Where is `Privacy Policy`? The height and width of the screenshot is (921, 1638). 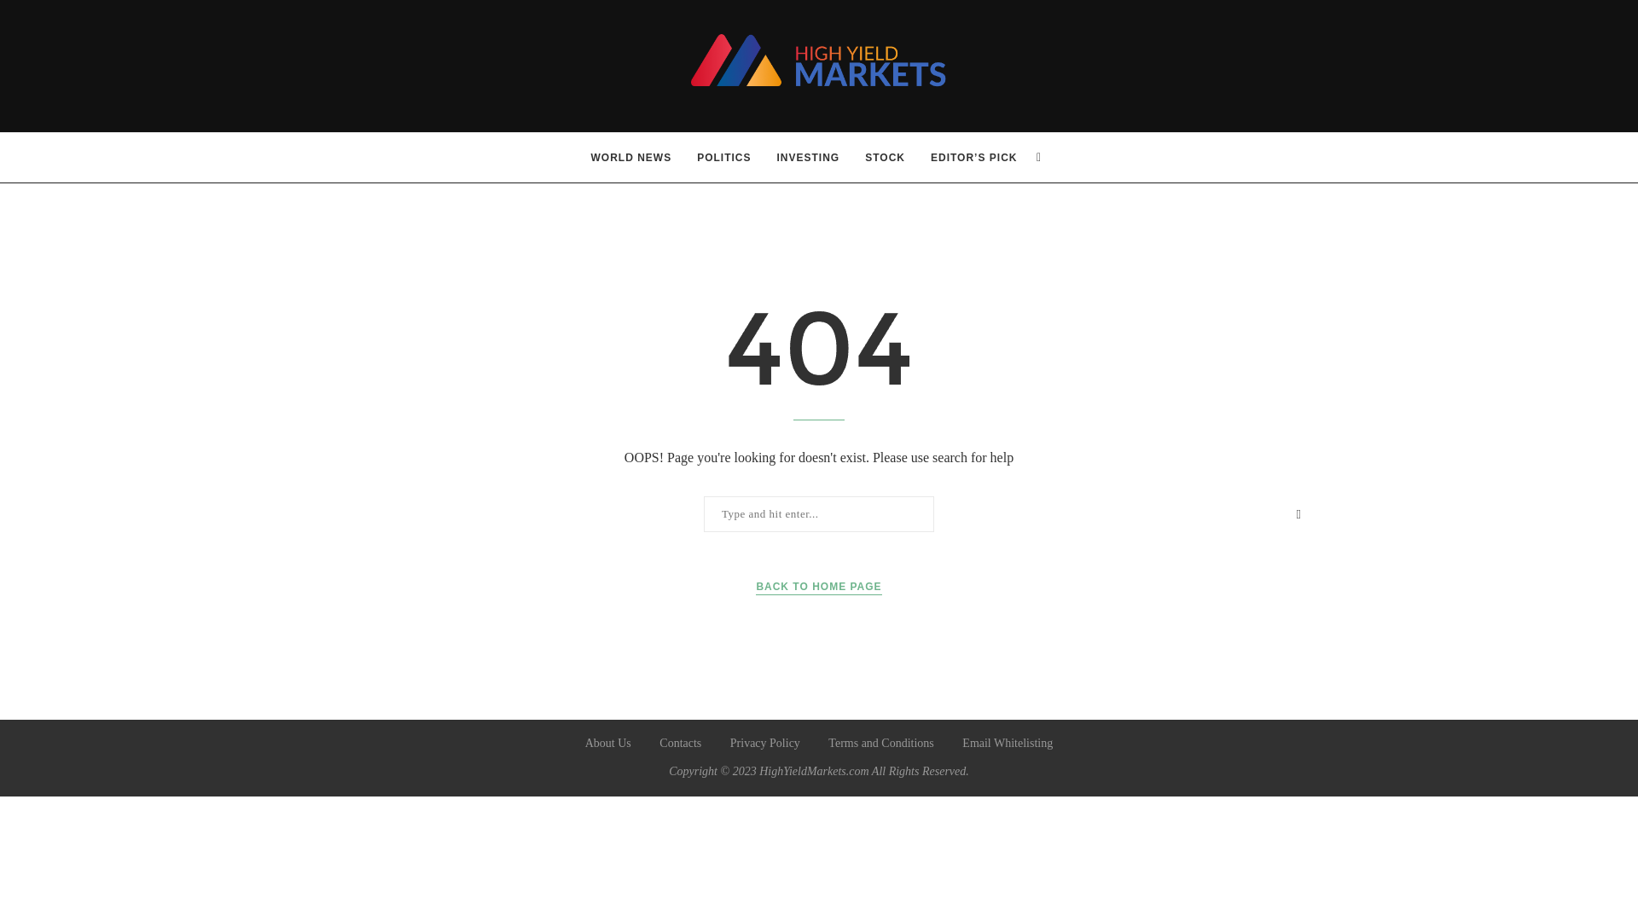 Privacy Policy is located at coordinates (765, 744).